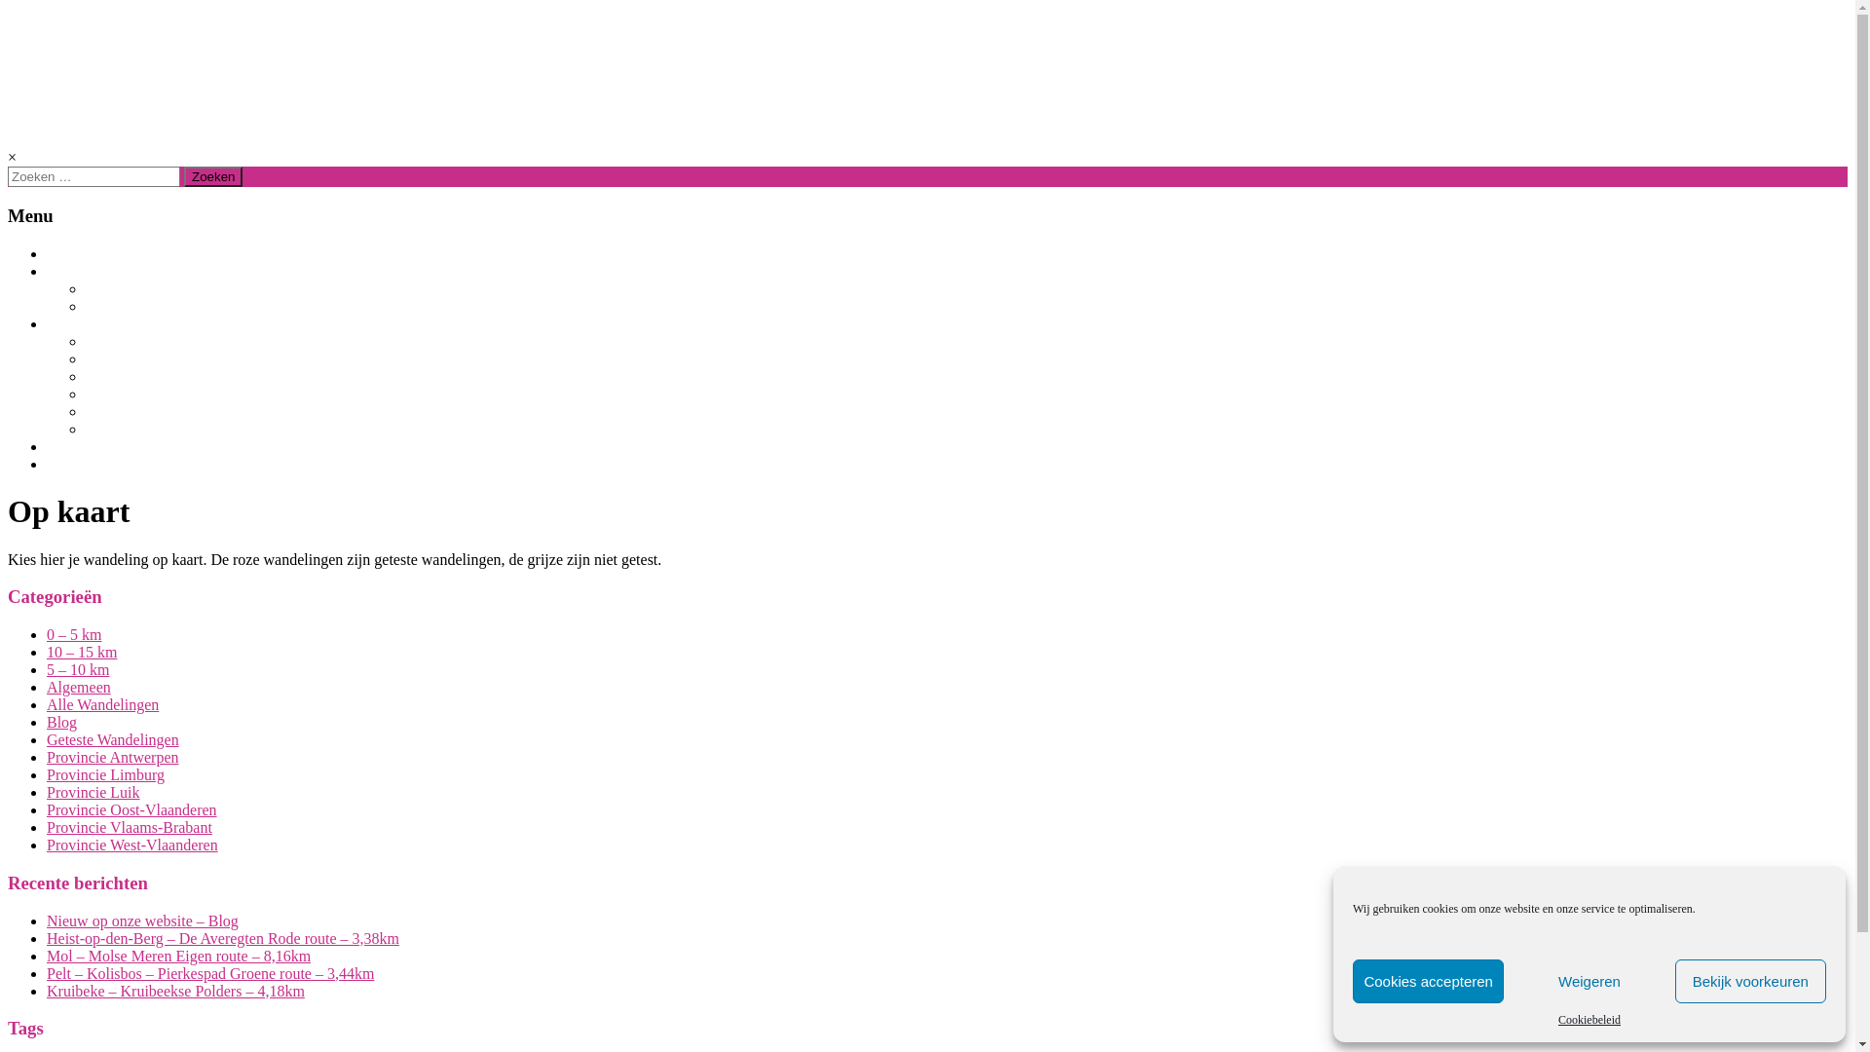 The width and height of the screenshot is (1870, 1052). What do you see at coordinates (1589, 1021) in the screenshot?
I see `Cookiebeleid` at bounding box center [1589, 1021].